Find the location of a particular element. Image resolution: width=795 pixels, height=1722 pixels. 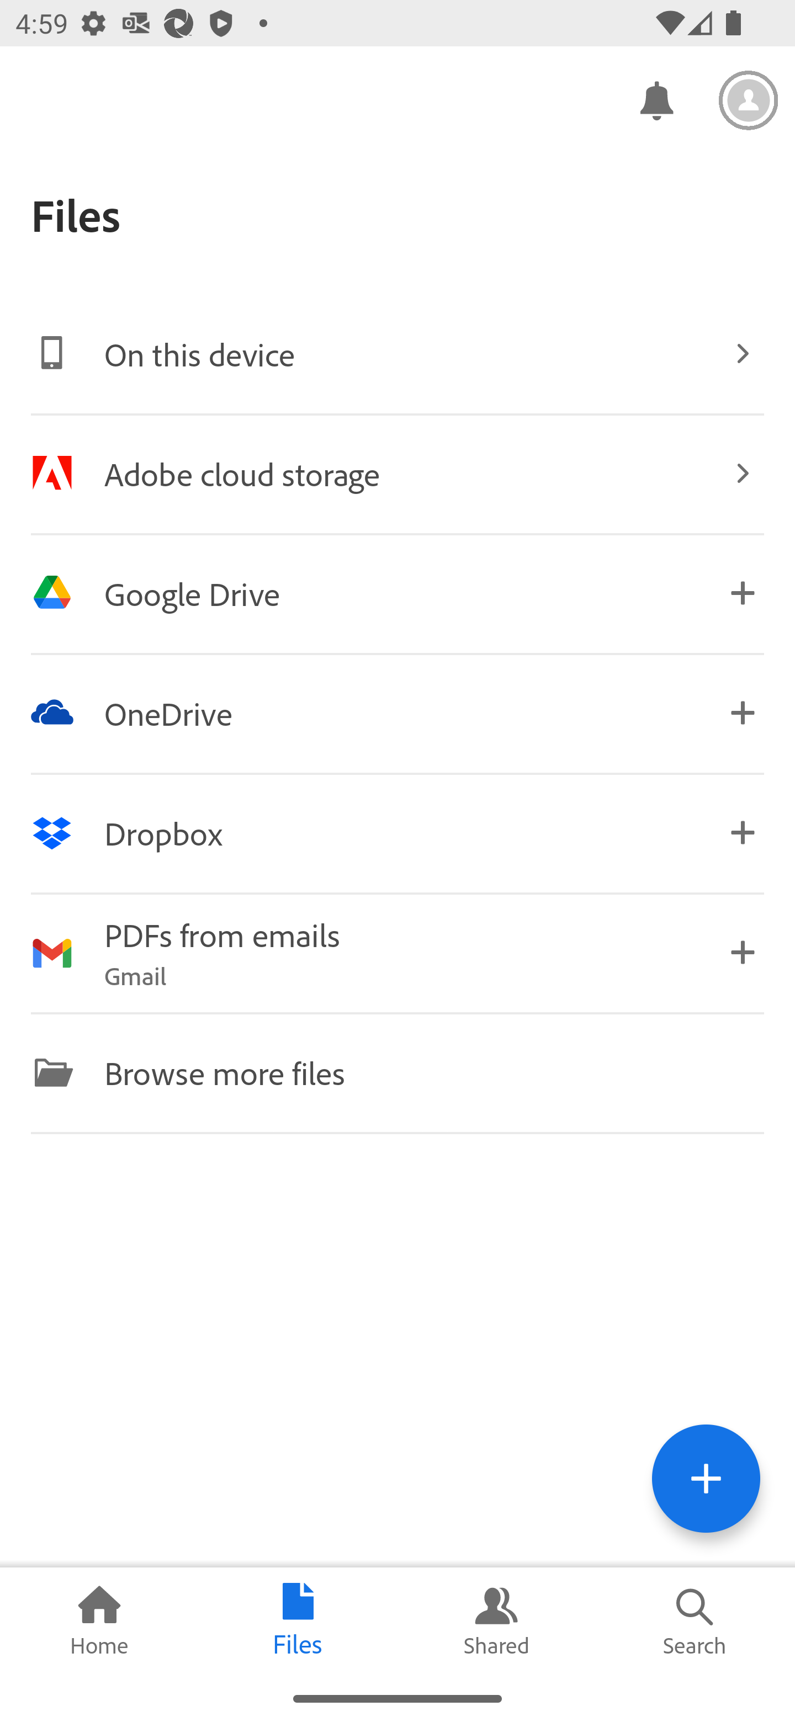

Image On this device is located at coordinates (397, 353).